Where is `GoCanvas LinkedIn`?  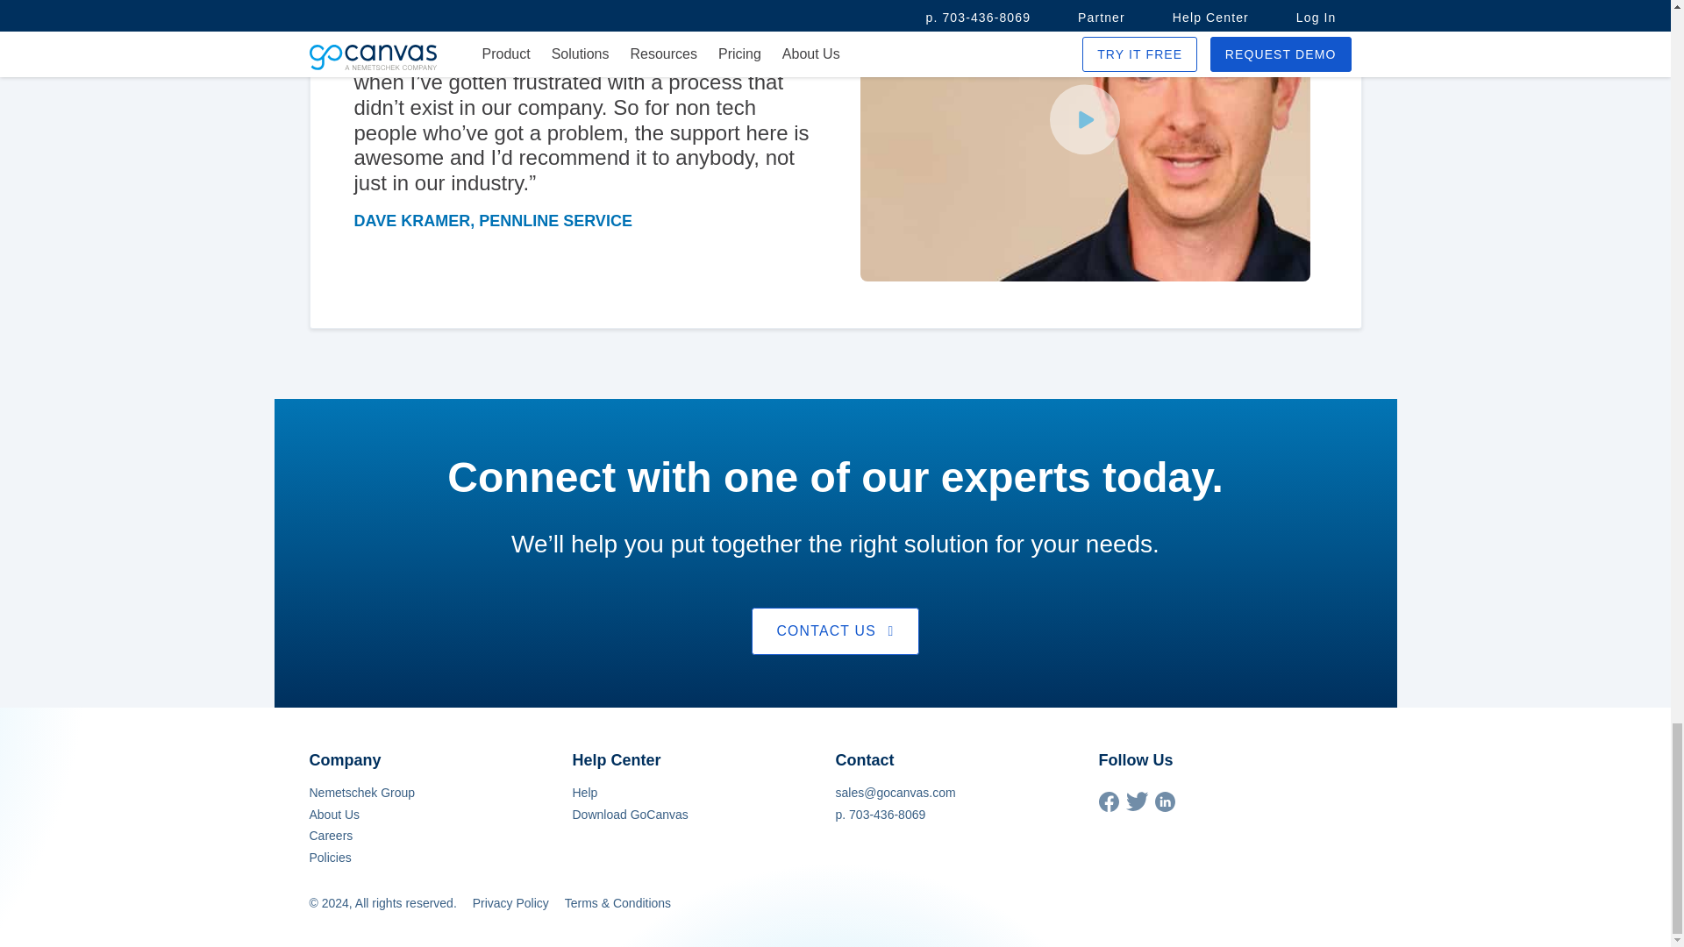 GoCanvas LinkedIn is located at coordinates (1163, 807).